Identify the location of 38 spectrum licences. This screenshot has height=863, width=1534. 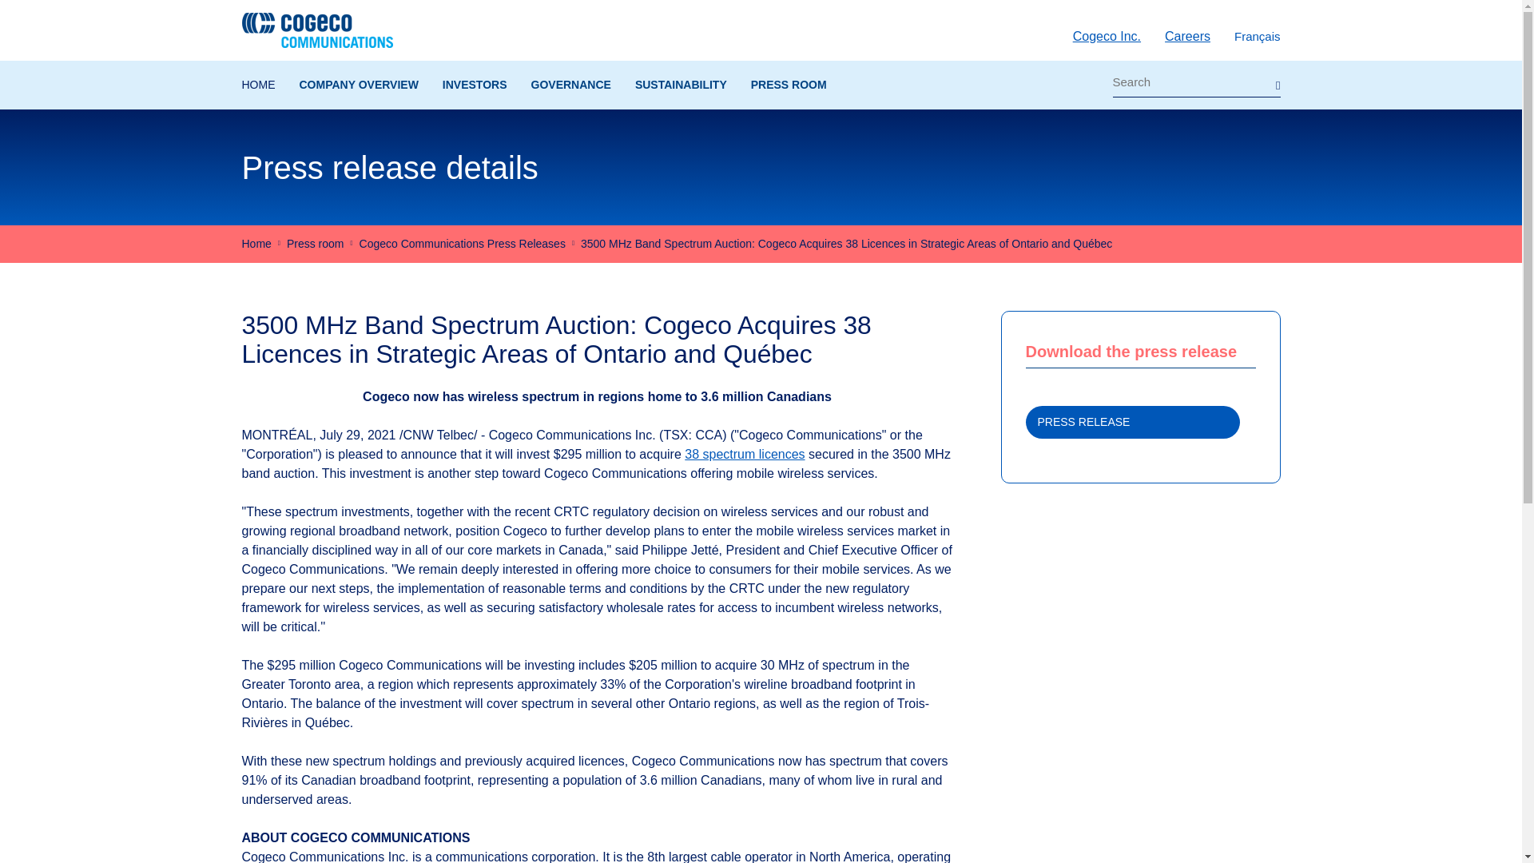
(744, 454).